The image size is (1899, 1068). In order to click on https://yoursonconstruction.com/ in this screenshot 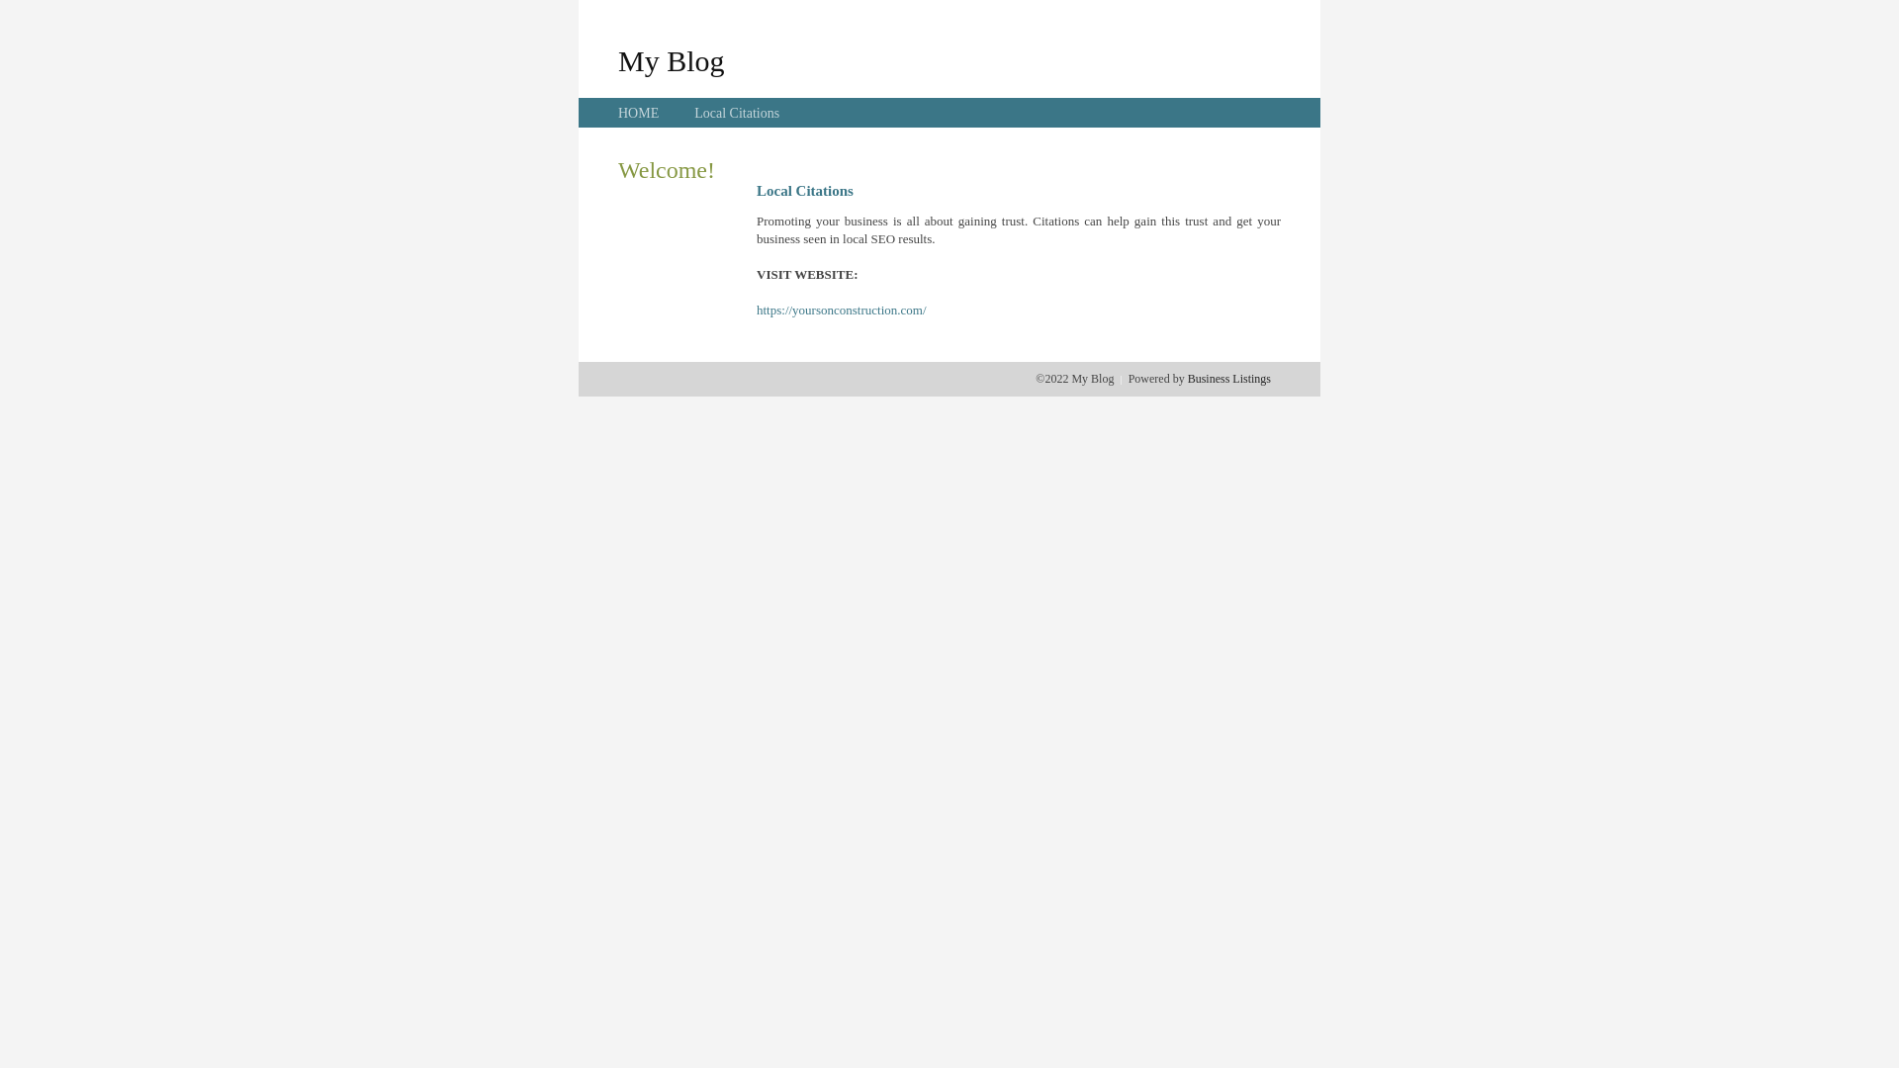, I will do `click(842, 311)`.